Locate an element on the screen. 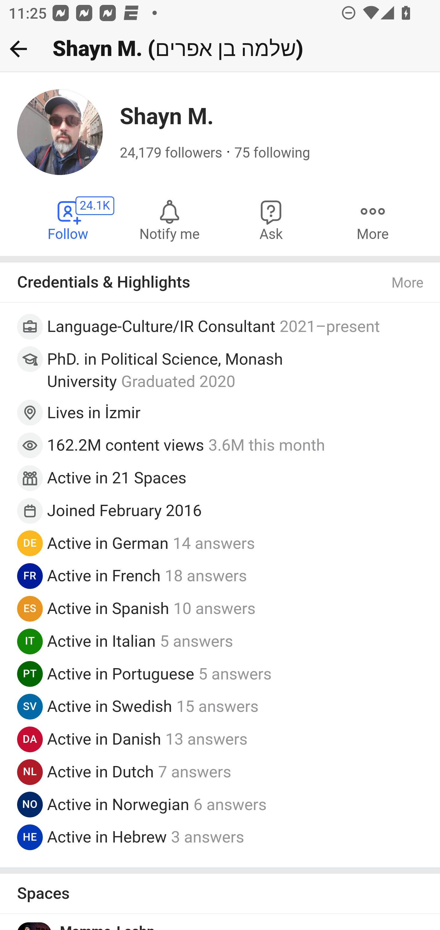 The width and height of the screenshot is (440, 930). Ask is located at coordinates (271, 220).